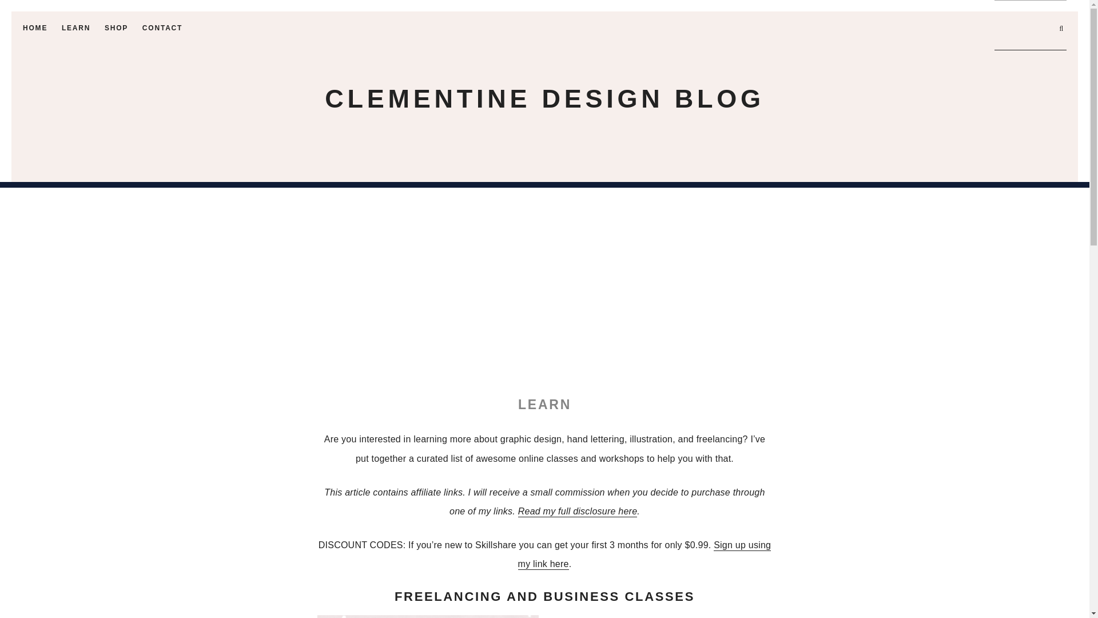 Image resolution: width=1098 pixels, height=618 pixels. Describe the element at coordinates (544, 98) in the screenshot. I see `CLEMENTINE DESIGN BLOG` at that location.